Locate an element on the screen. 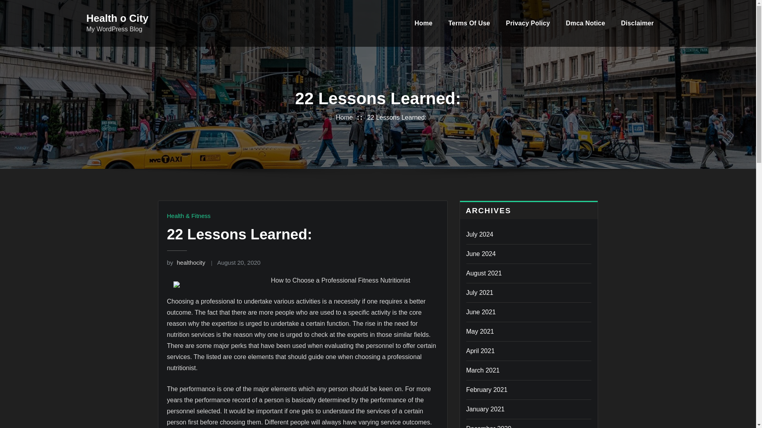 The image size is (762, 428). December 2020 is located at coordinates (488, 426).